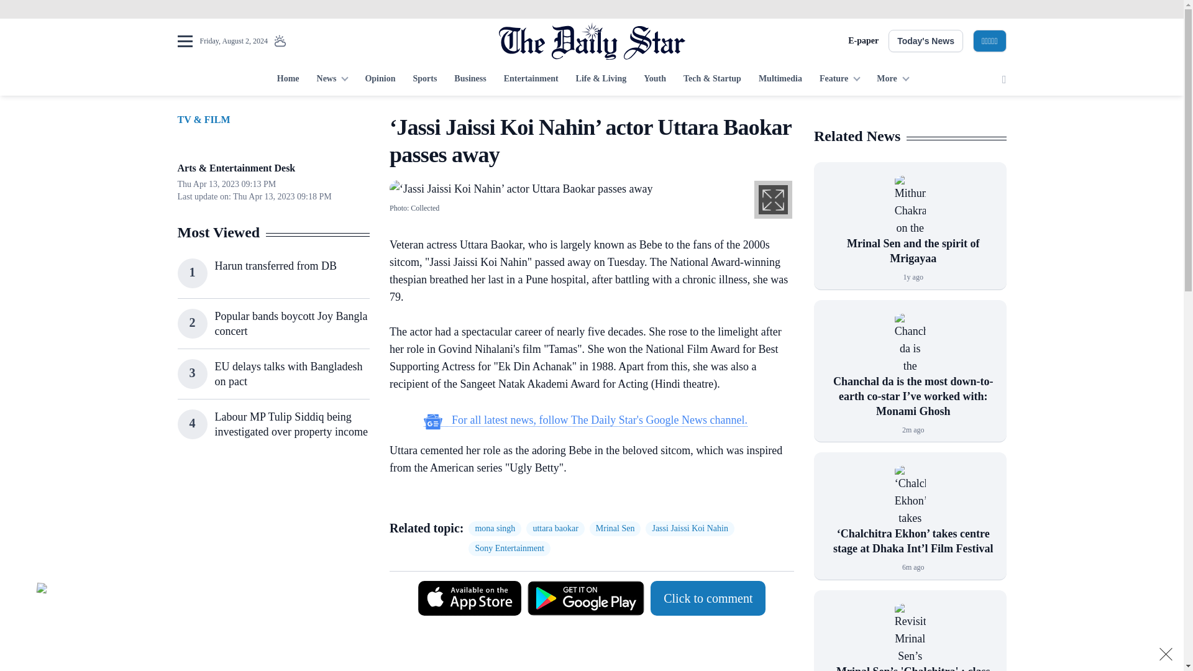 Image resolution: width=1193 pixels, height=671 pixels. What do you see at coordinates (424, 80) in the screenshot?
I see `Sports` at bounding box center [424, 80].